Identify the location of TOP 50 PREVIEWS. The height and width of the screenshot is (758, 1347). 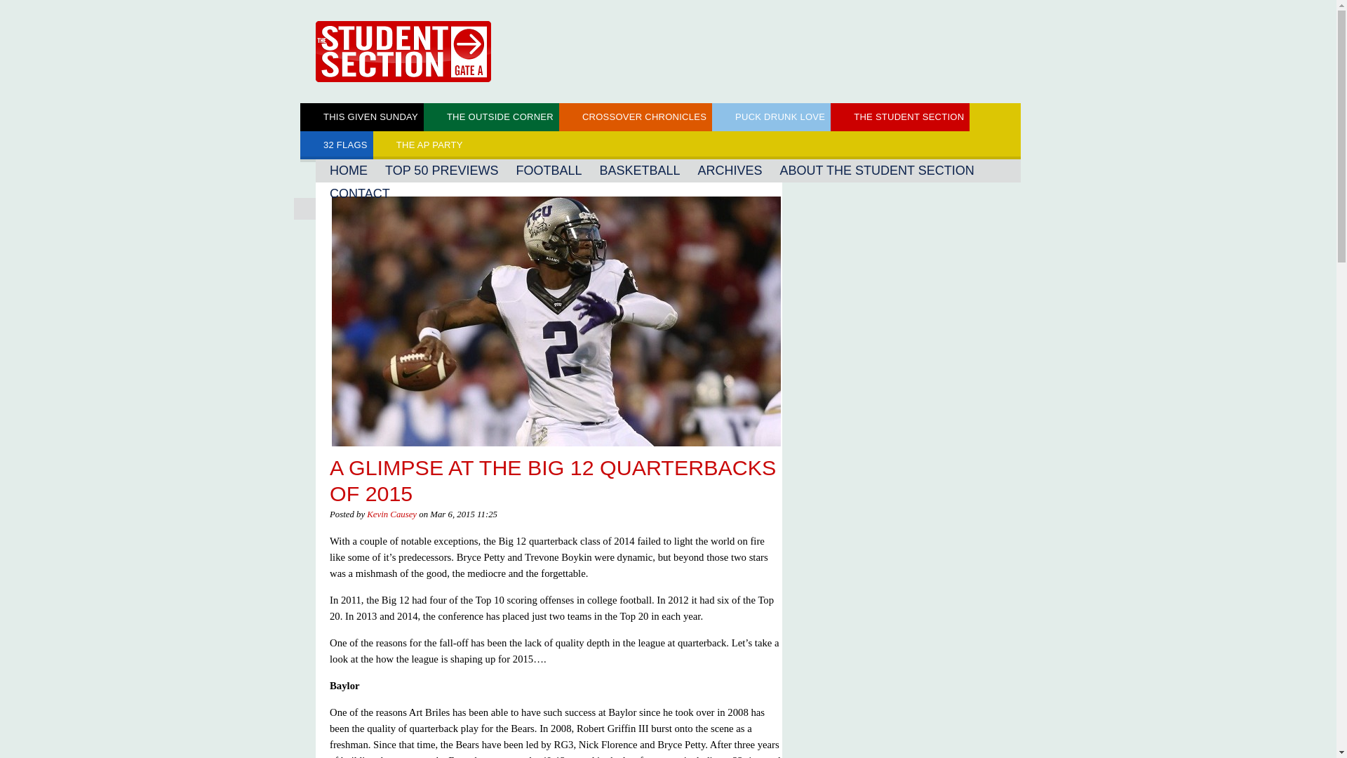
(442, 171).